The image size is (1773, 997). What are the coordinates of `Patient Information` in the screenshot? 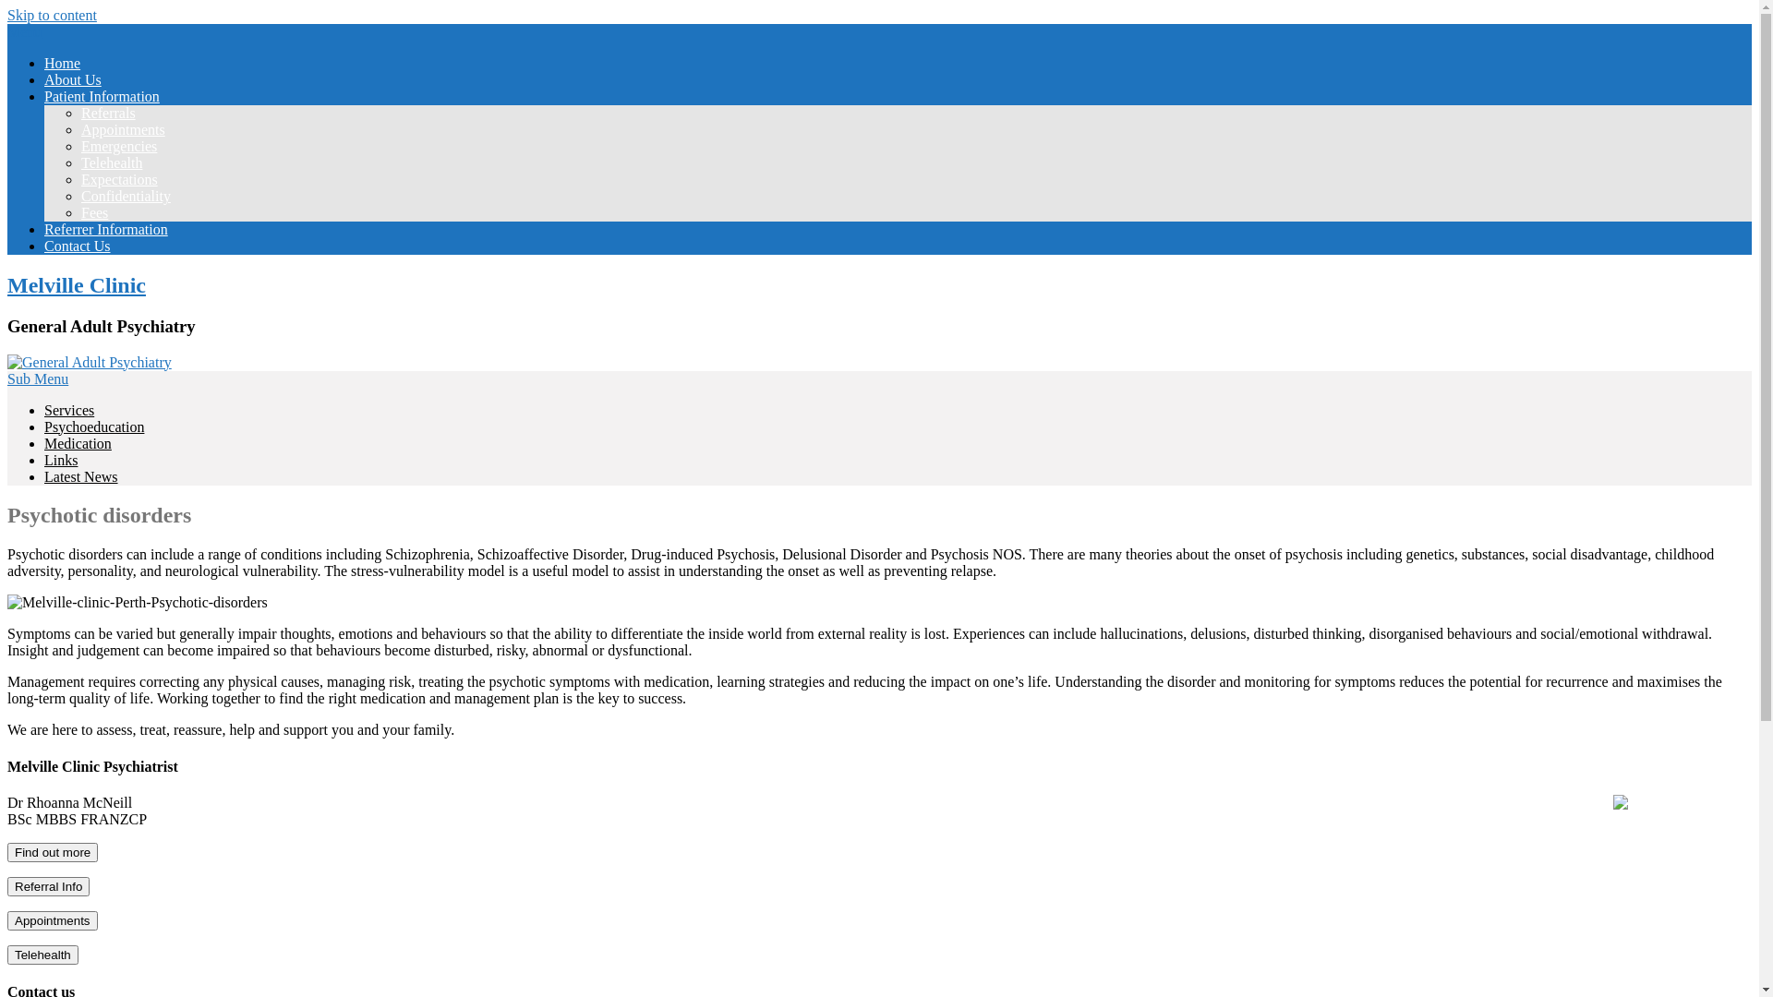 It's located at (102, 96).